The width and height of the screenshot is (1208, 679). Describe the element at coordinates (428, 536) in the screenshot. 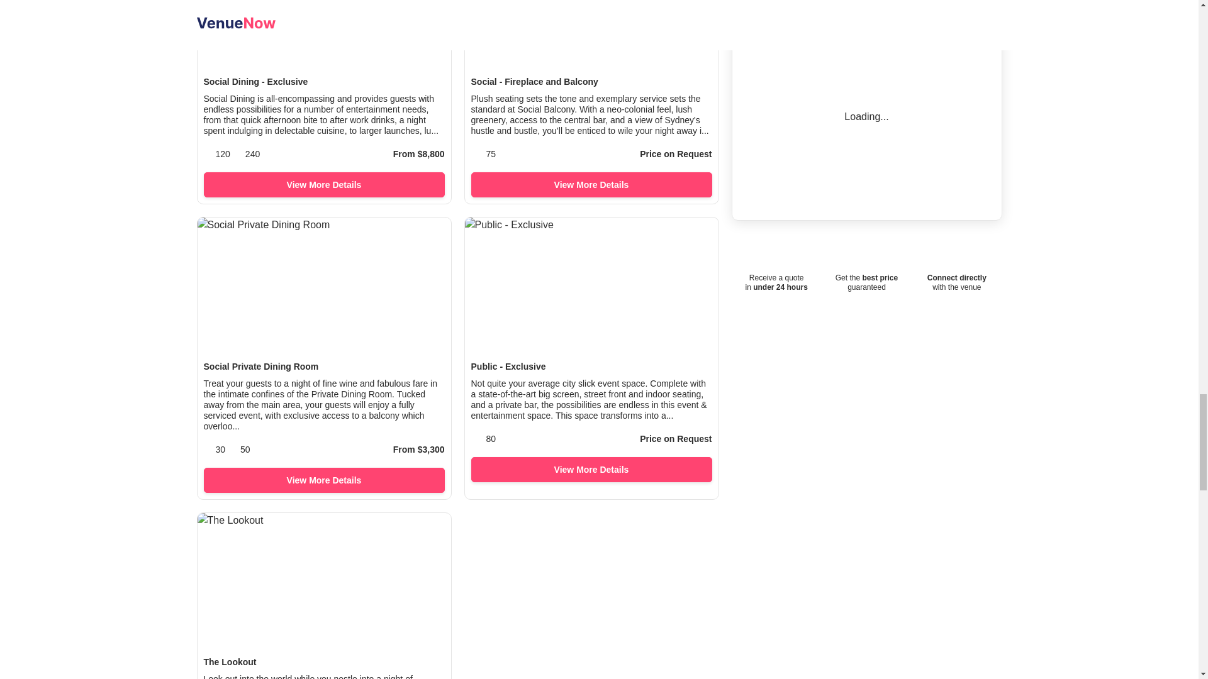

I see `Add The Lookout space to wishlist` at that location.